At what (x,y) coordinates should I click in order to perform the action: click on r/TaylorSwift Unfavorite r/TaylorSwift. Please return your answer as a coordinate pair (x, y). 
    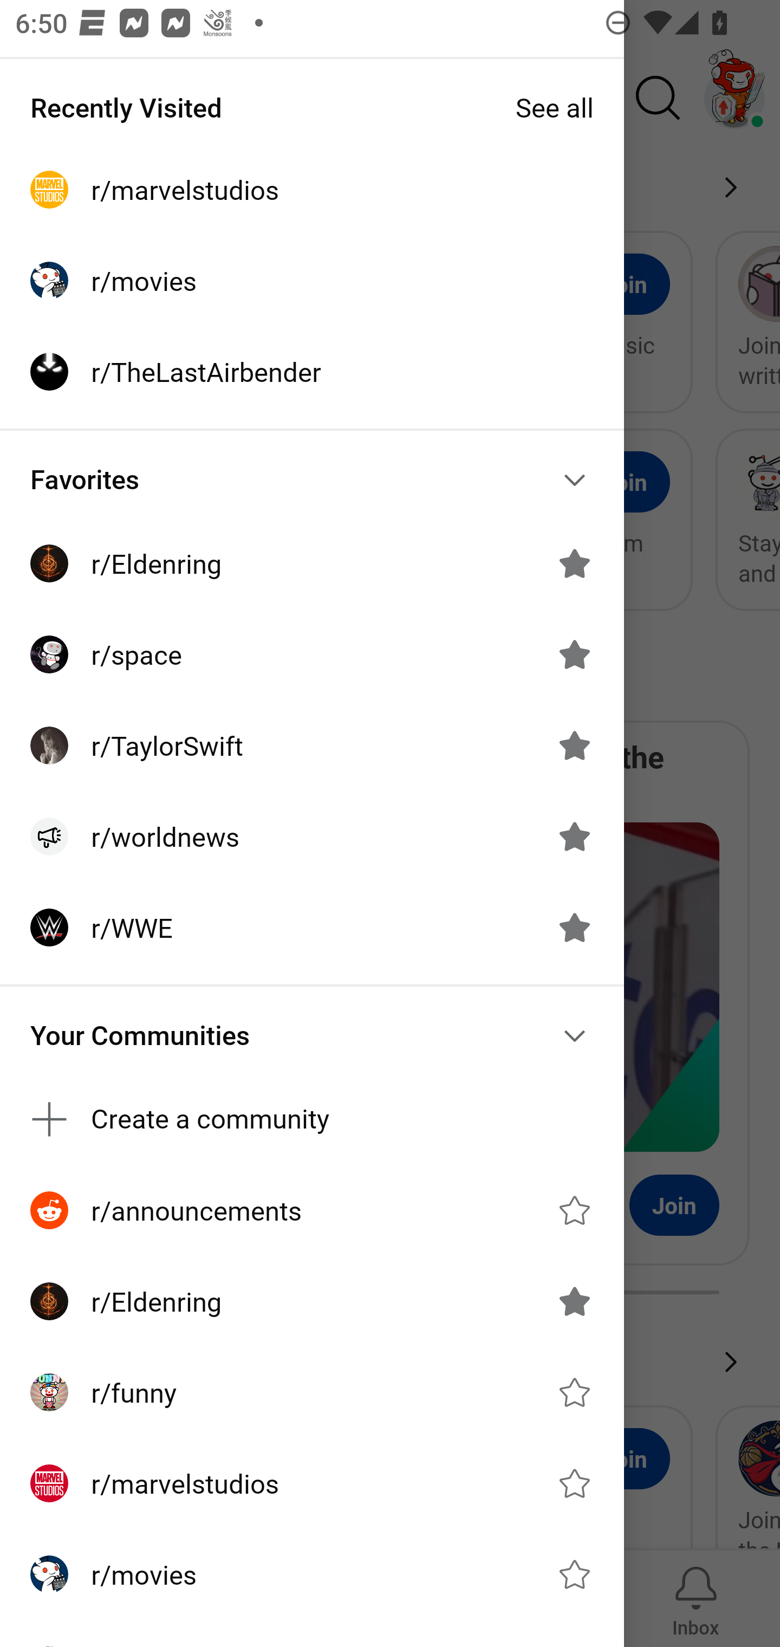
    Looking at the image, I should click on (312, 745).